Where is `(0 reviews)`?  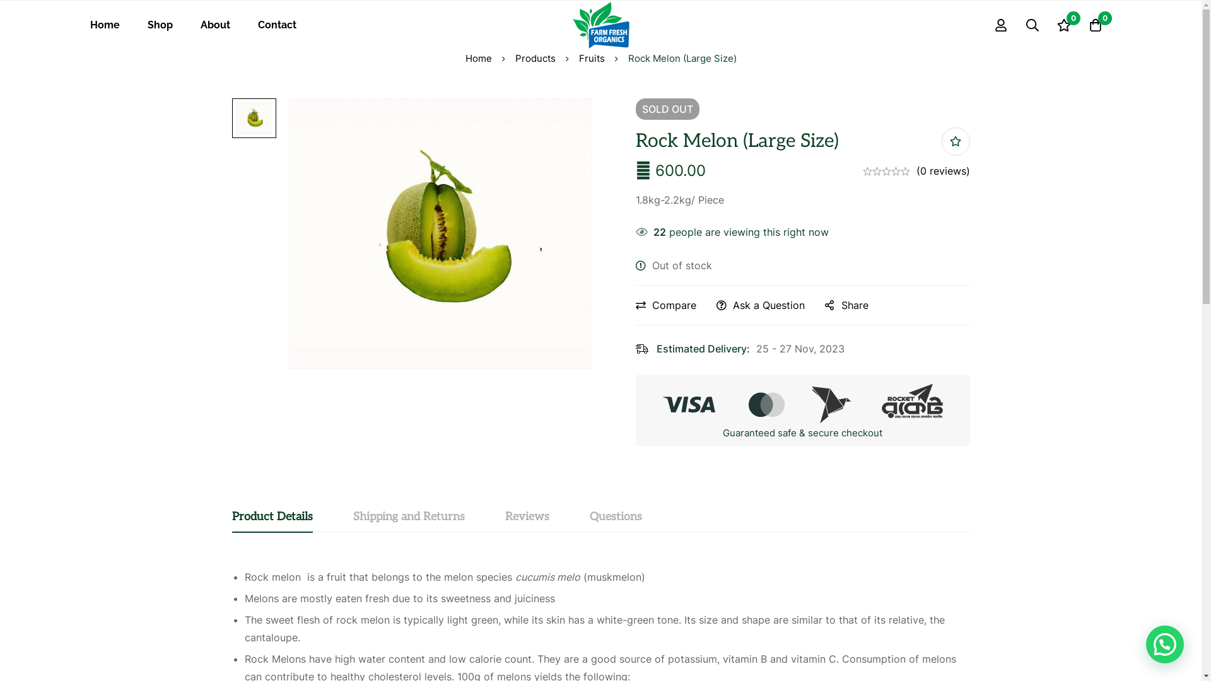 (0 reviews) is located at coordinates (942, 171).